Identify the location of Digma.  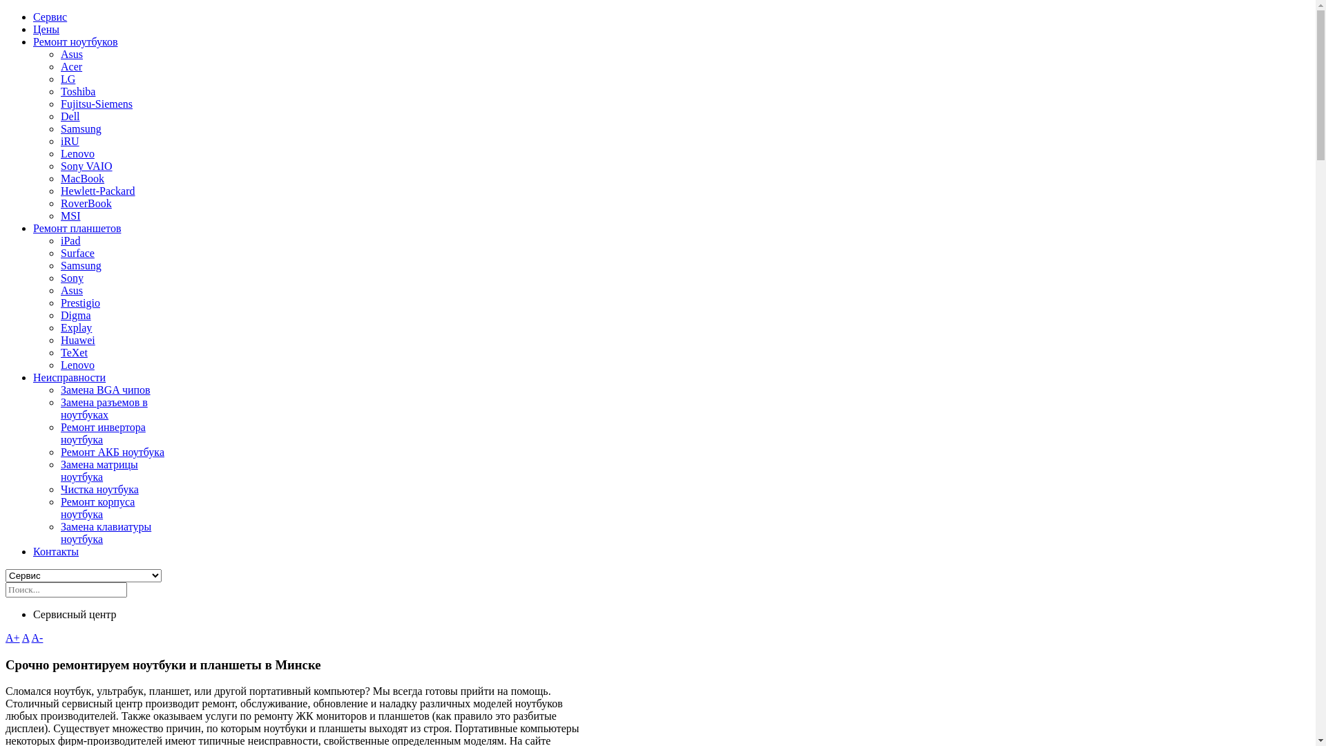
(76, 315).